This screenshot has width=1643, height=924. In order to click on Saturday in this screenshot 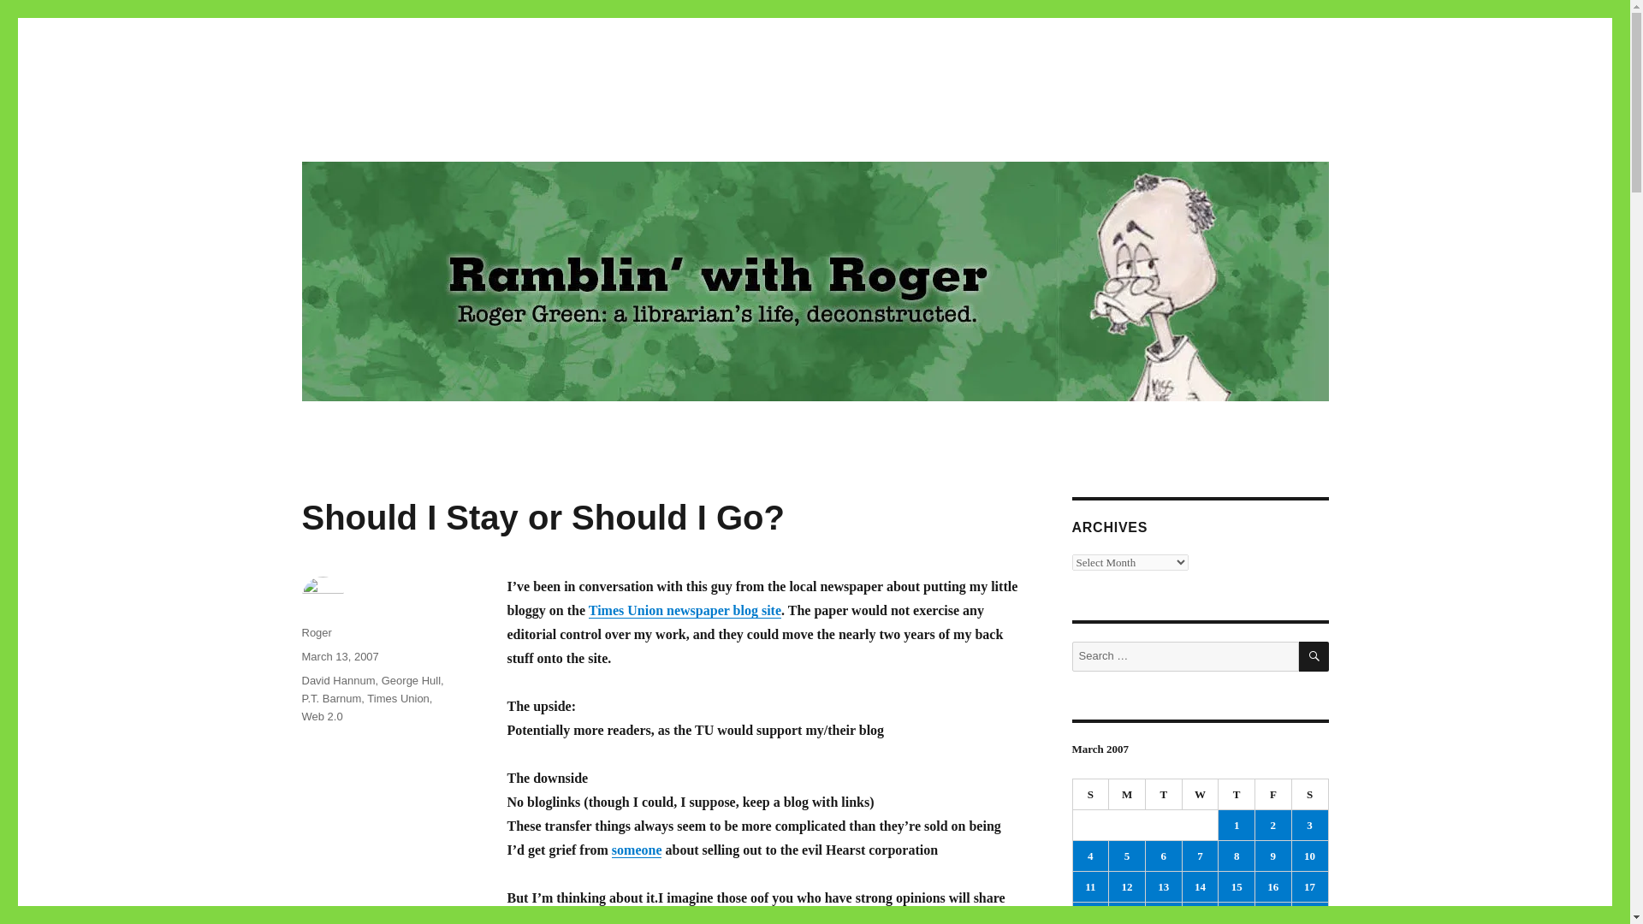, I will do `click(1310, 795)`.